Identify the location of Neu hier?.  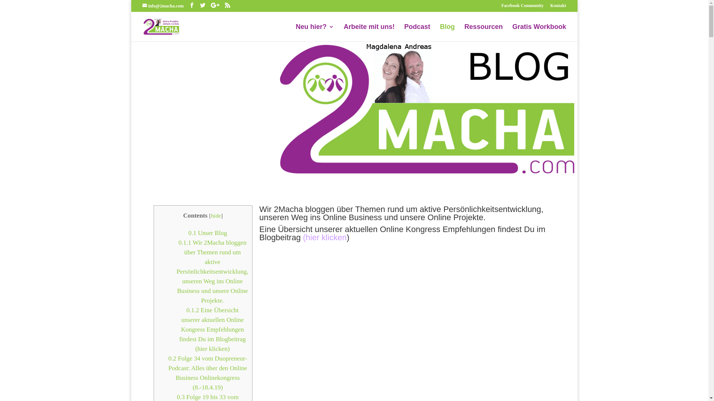
(315, 33).